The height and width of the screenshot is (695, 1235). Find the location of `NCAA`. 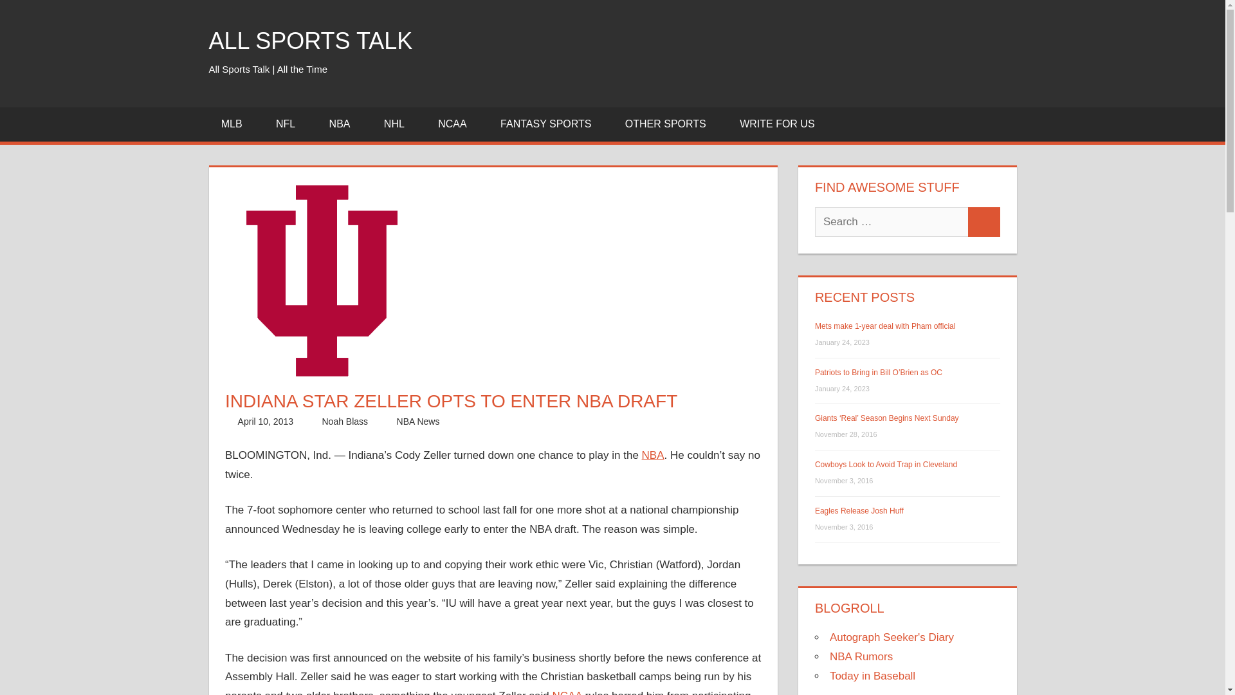

NCAA is located at coordinates (457, 125).